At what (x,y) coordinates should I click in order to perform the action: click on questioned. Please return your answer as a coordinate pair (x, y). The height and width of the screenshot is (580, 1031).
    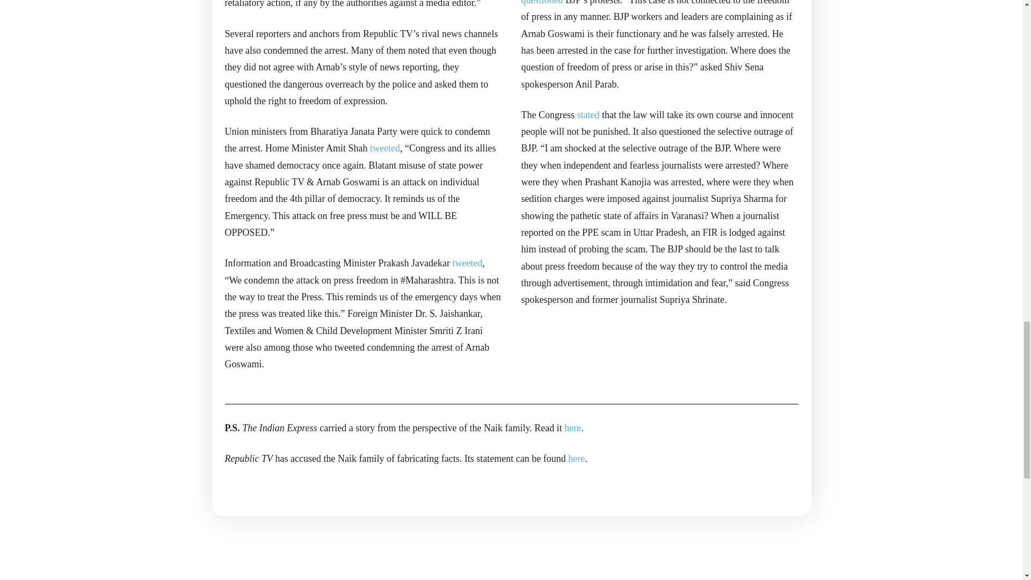
    Looking at the image, I should click on (541, 2).